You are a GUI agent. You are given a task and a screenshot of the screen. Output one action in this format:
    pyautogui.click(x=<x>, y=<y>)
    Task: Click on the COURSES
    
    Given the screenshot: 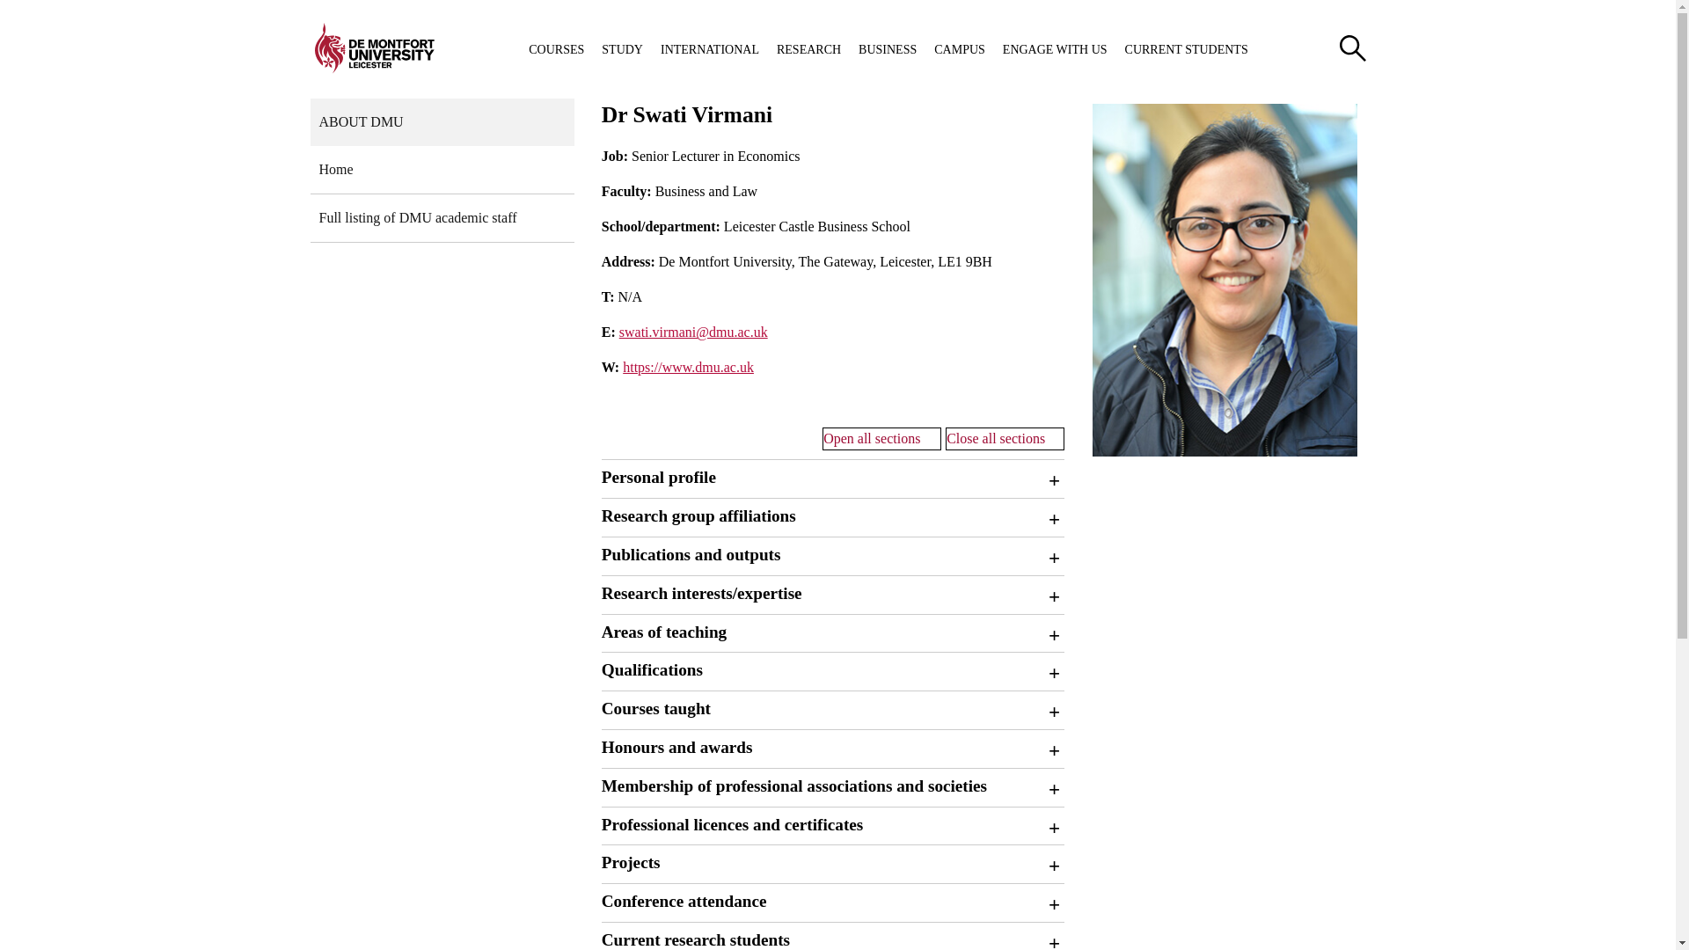 What is the action you would take?
    pyautogui.click(x=556, y=49)
    